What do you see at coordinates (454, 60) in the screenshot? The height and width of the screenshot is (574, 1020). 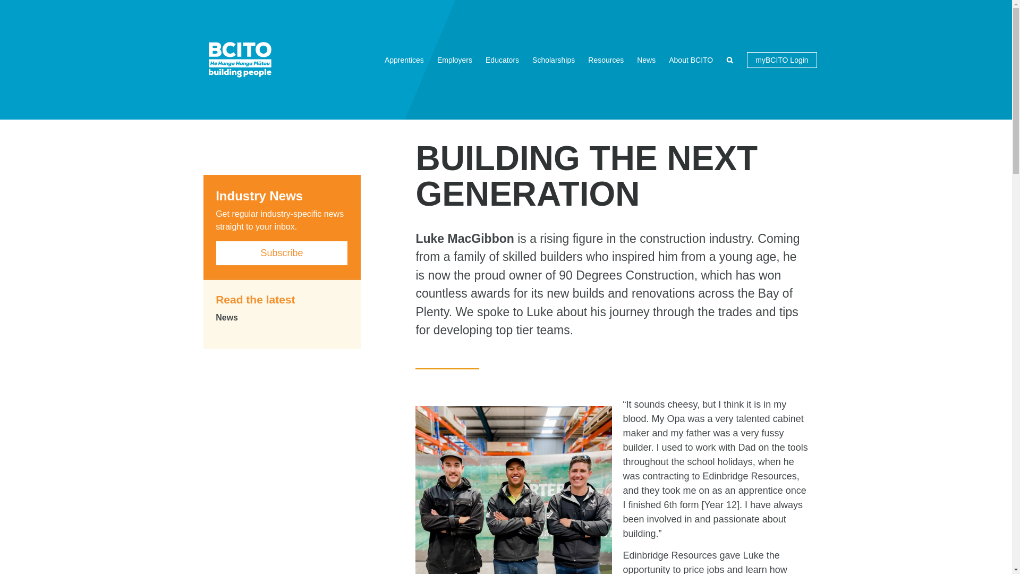 I see `Employers` at bounding box center [454, 60].